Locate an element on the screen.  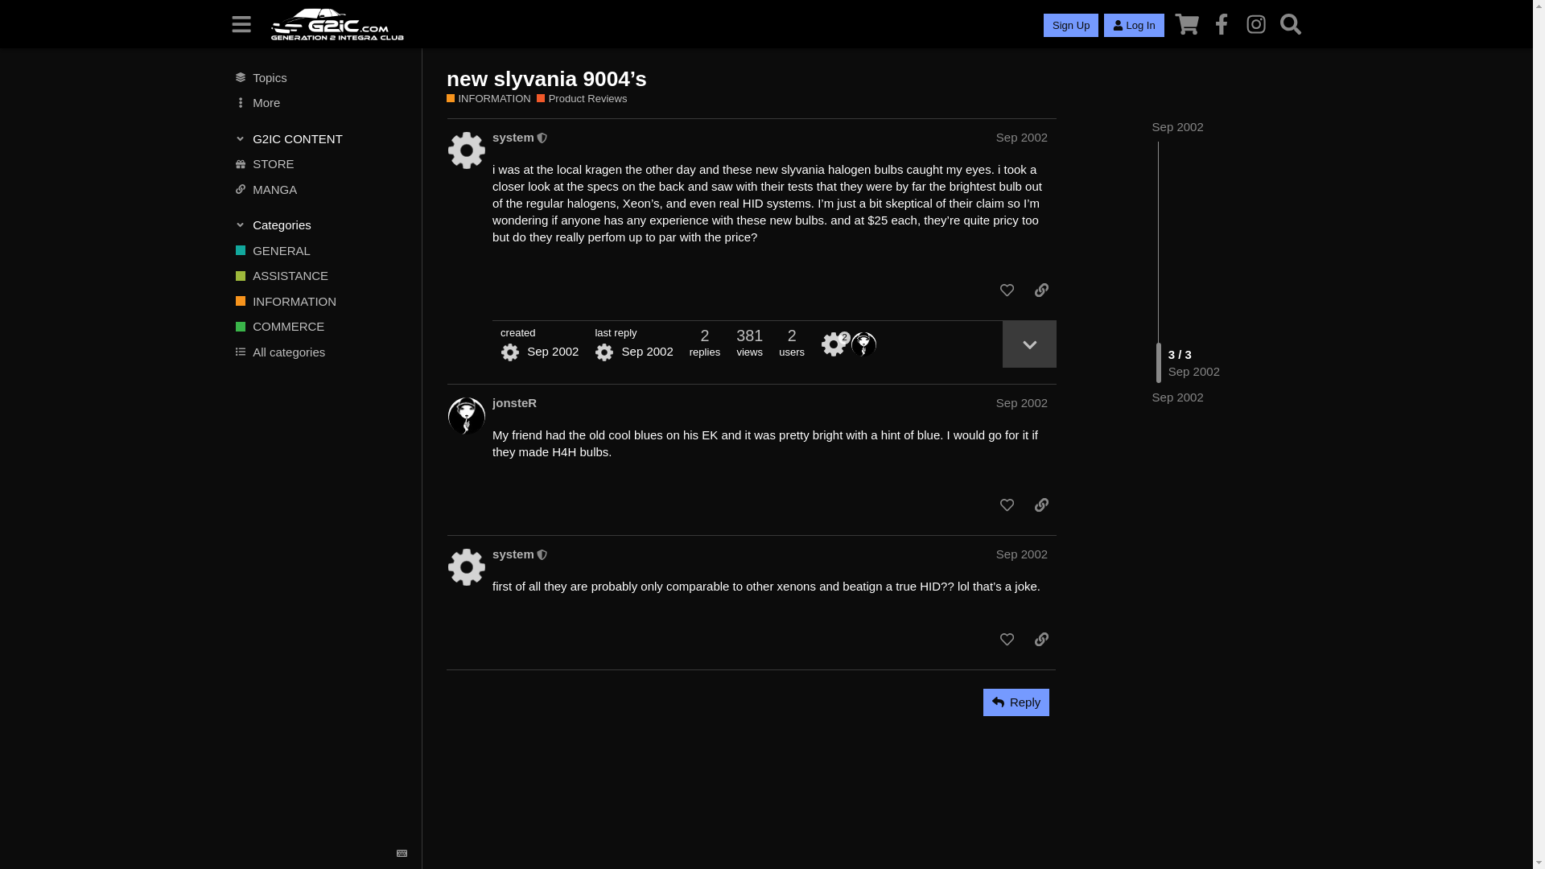
Topics is located at coordinates (319, 77).